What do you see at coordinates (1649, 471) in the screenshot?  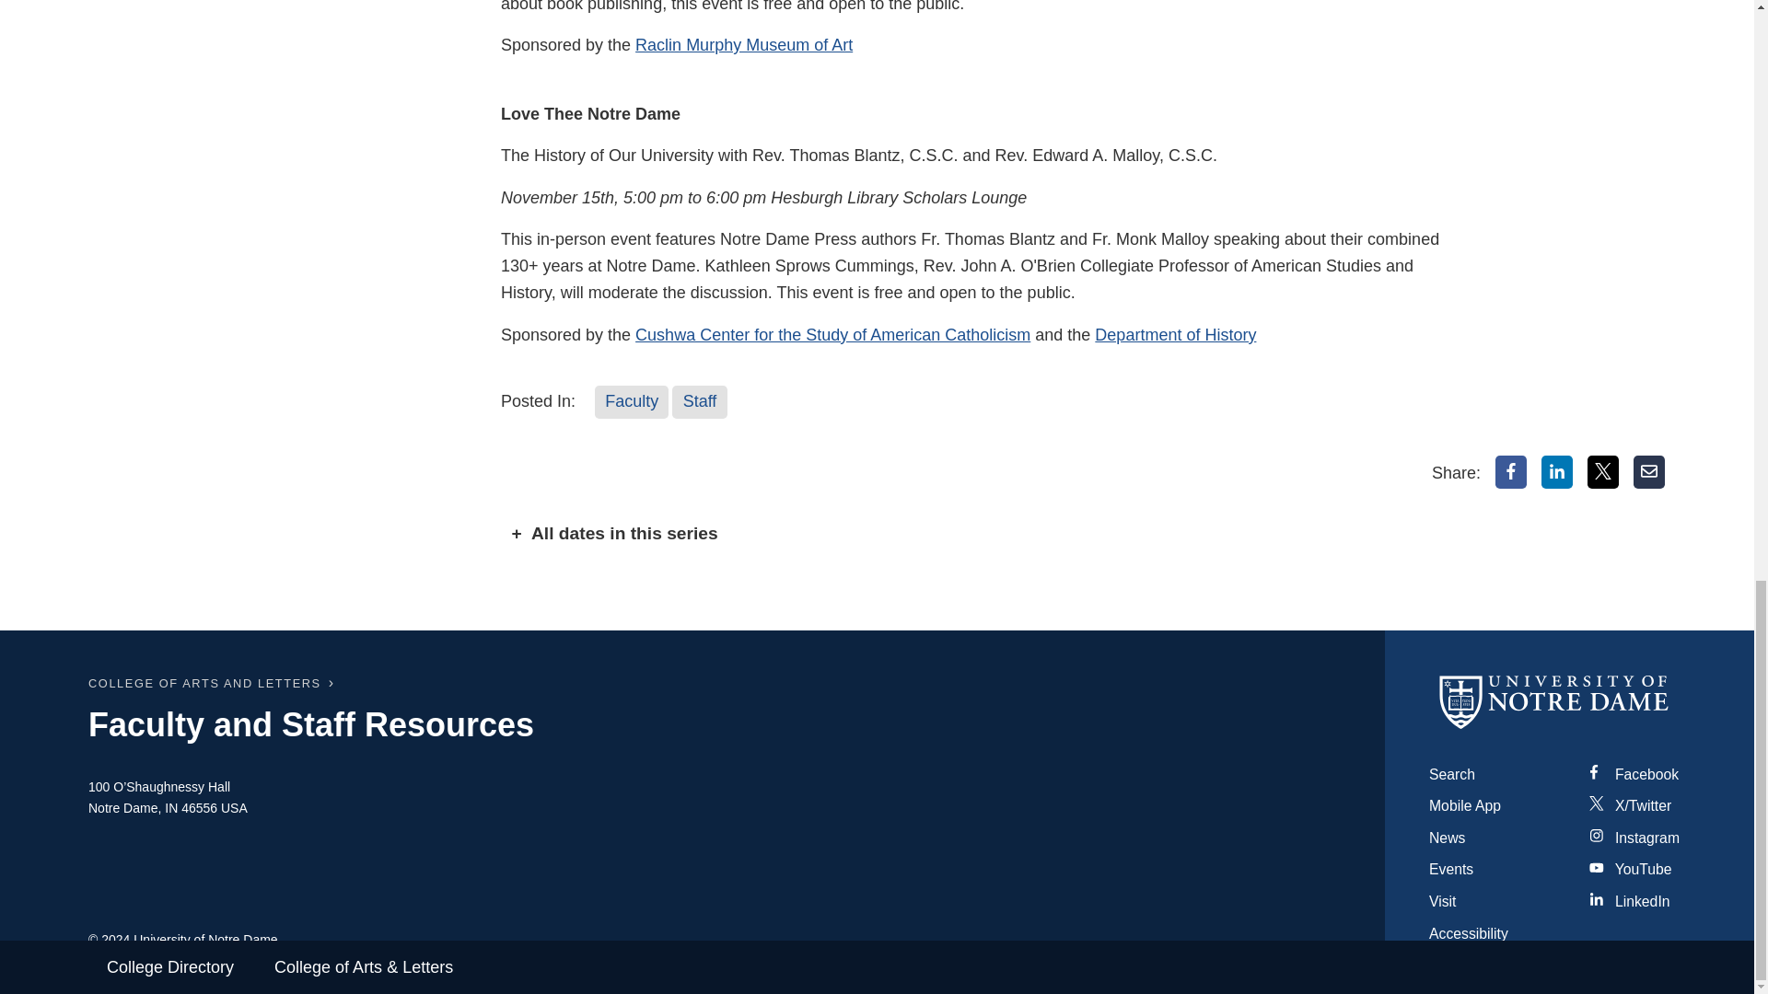 I see `Email` at bounding box center [1649, 471].